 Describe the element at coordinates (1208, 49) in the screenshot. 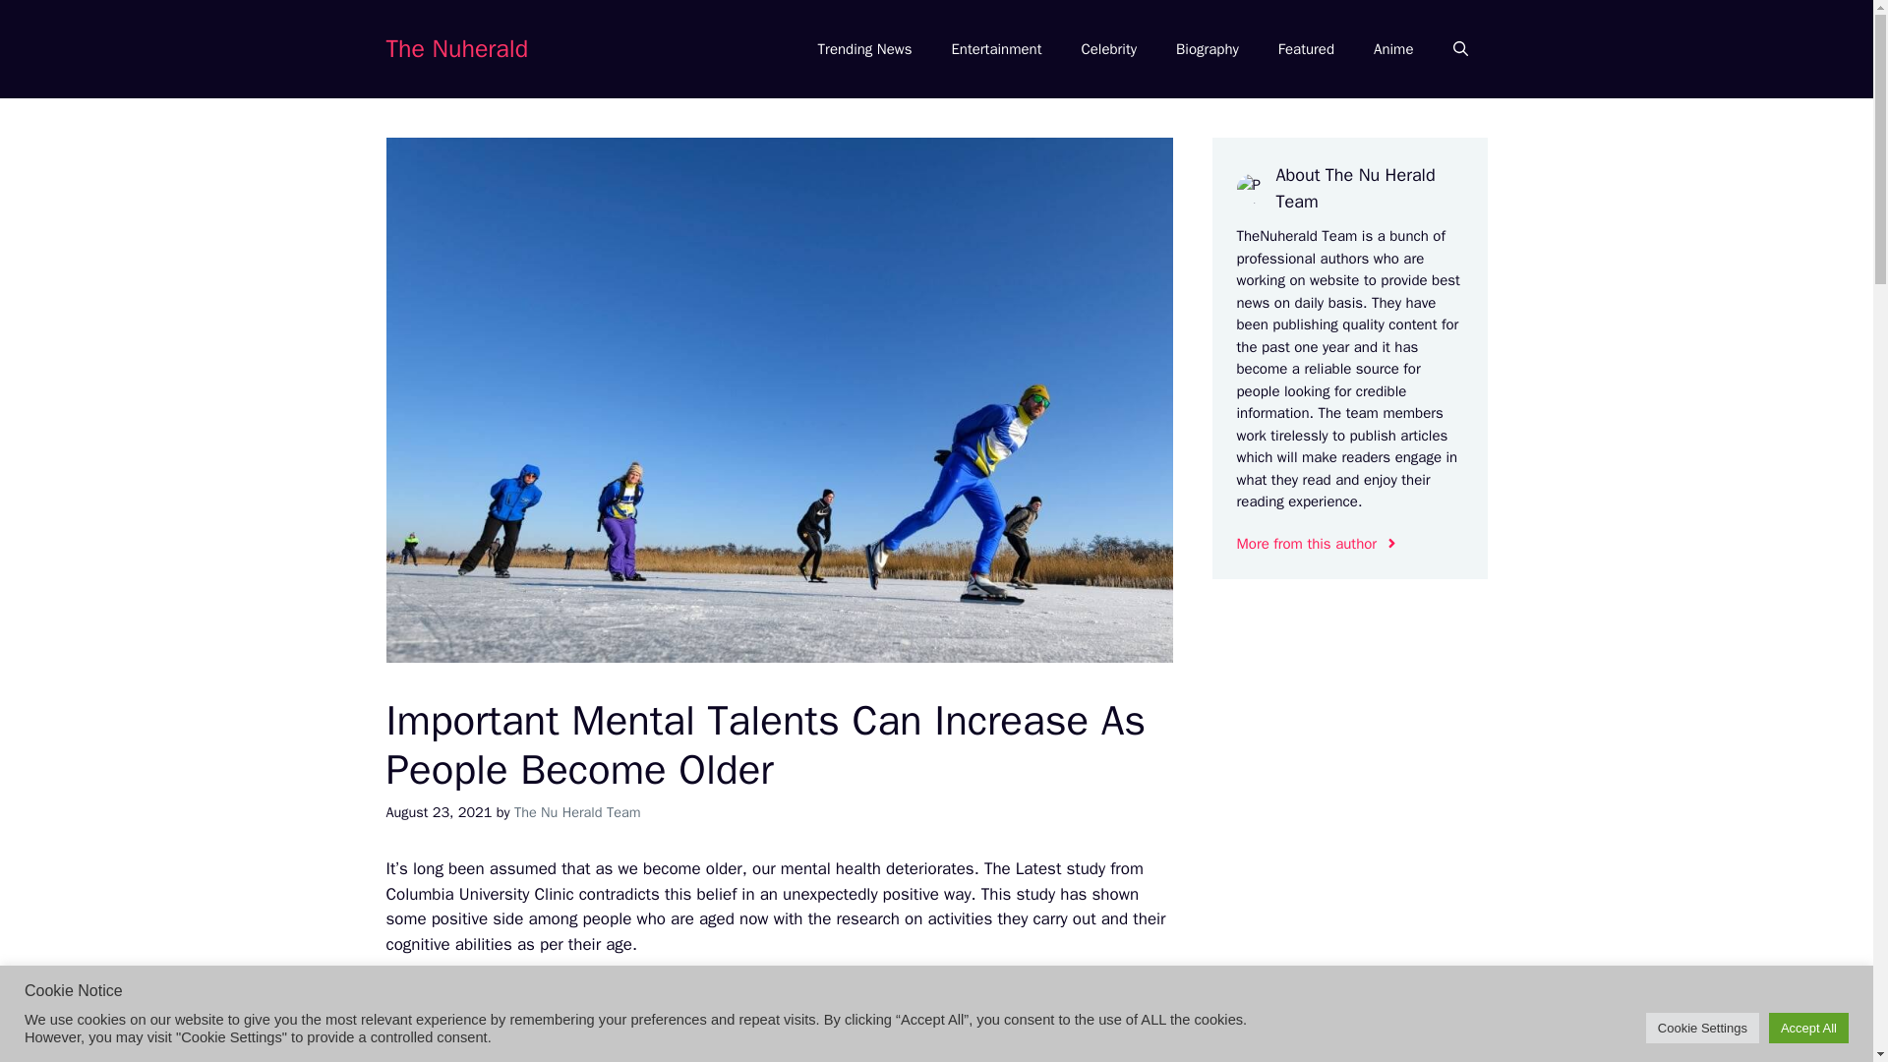

I see `Biography` at that location.